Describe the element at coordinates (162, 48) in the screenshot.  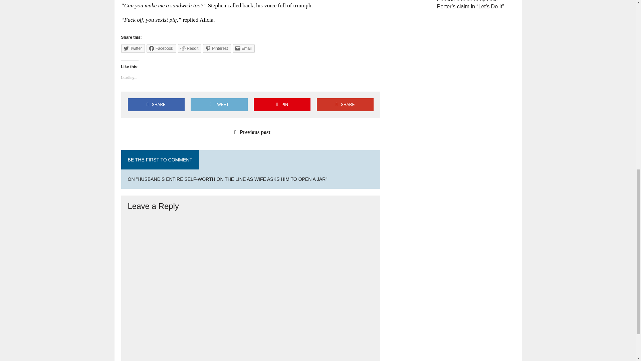
I see `Facebook` at that location.